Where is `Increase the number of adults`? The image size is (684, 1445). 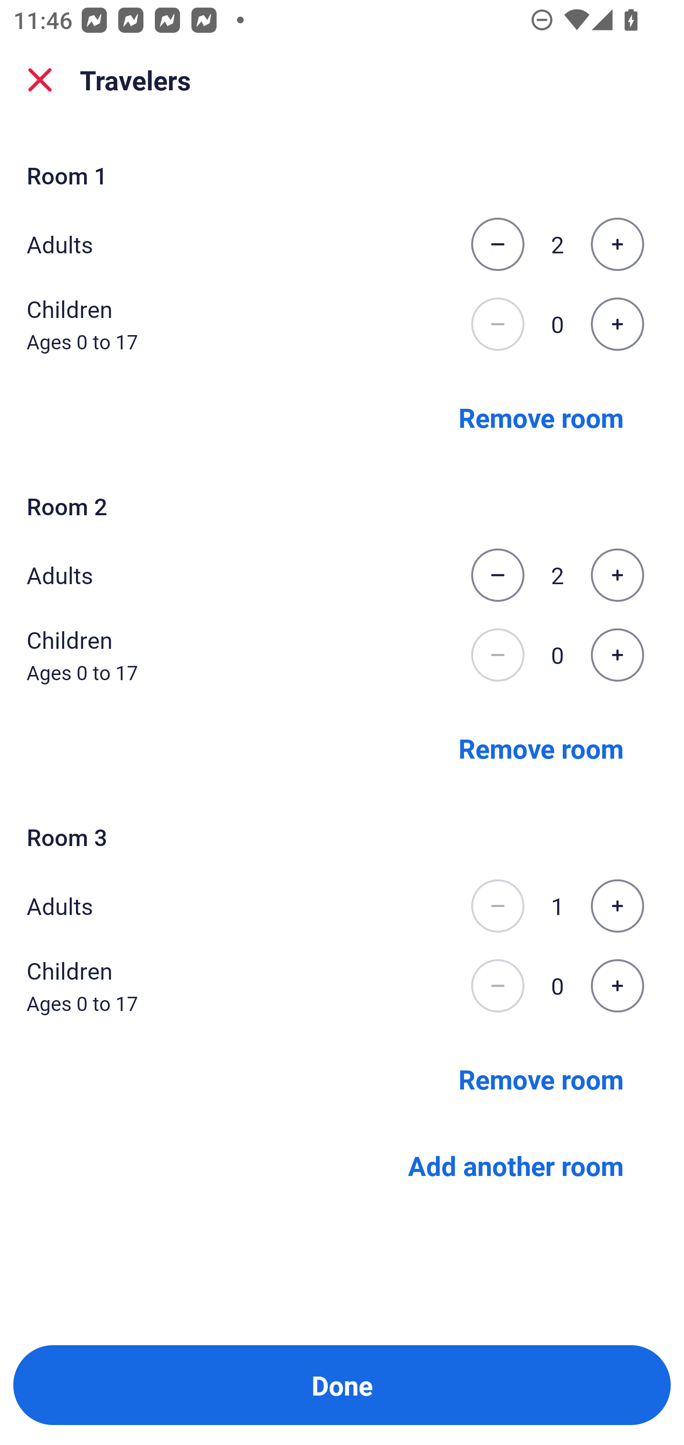 Increase the number of adults is located at coordinates (617, 575).